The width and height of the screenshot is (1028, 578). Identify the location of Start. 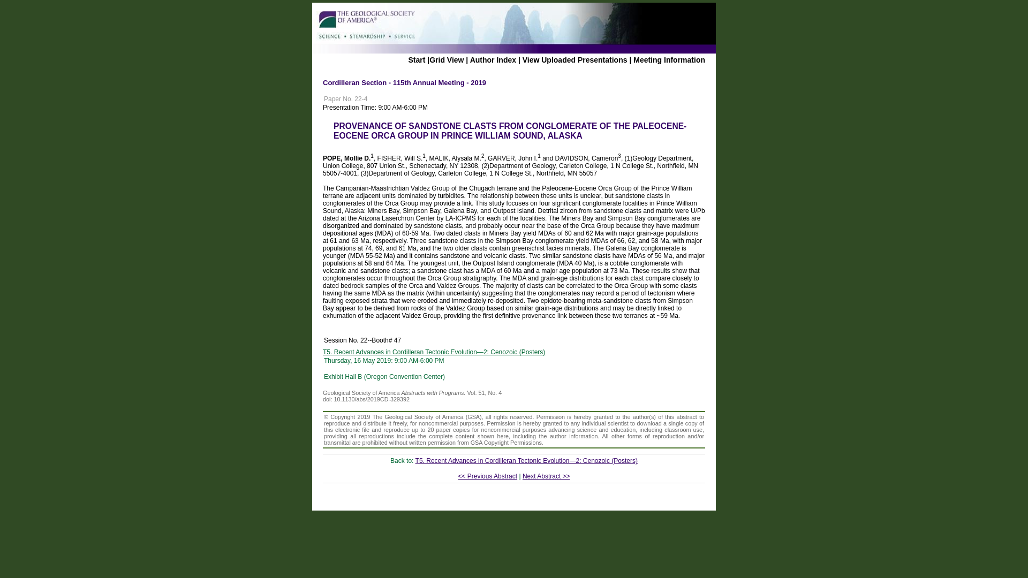
(417, 59).